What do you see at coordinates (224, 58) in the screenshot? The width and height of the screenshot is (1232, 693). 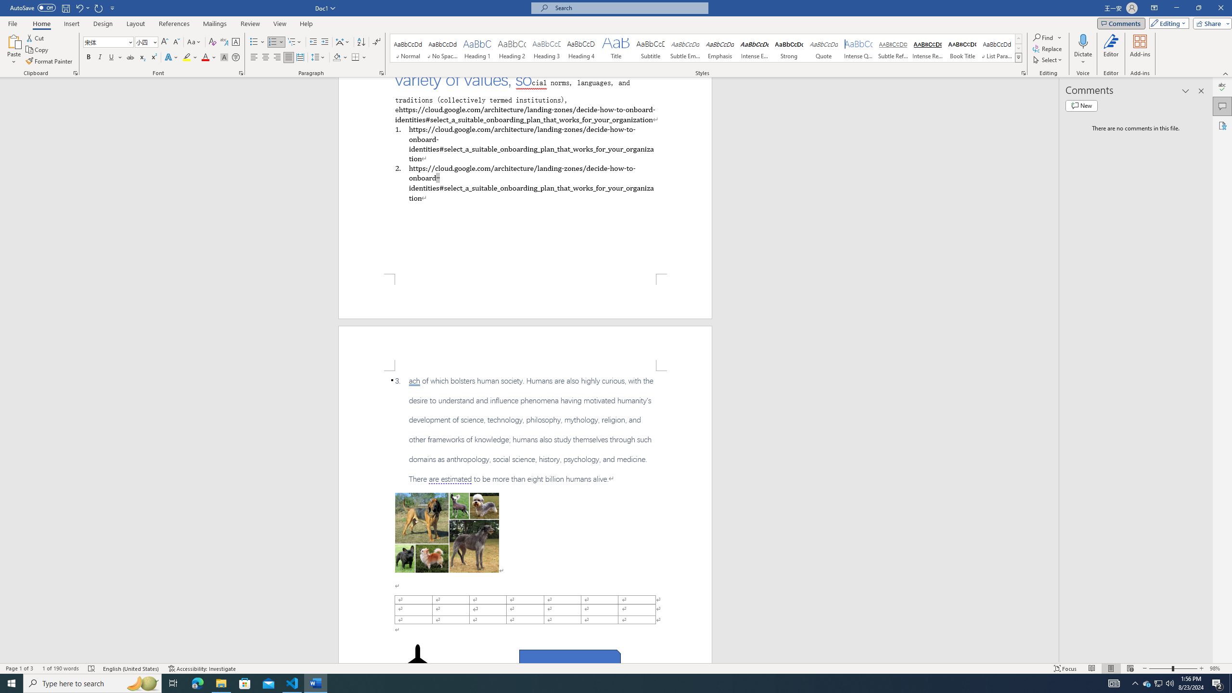 I see `Character Shading` at bounding box center [224, 58].